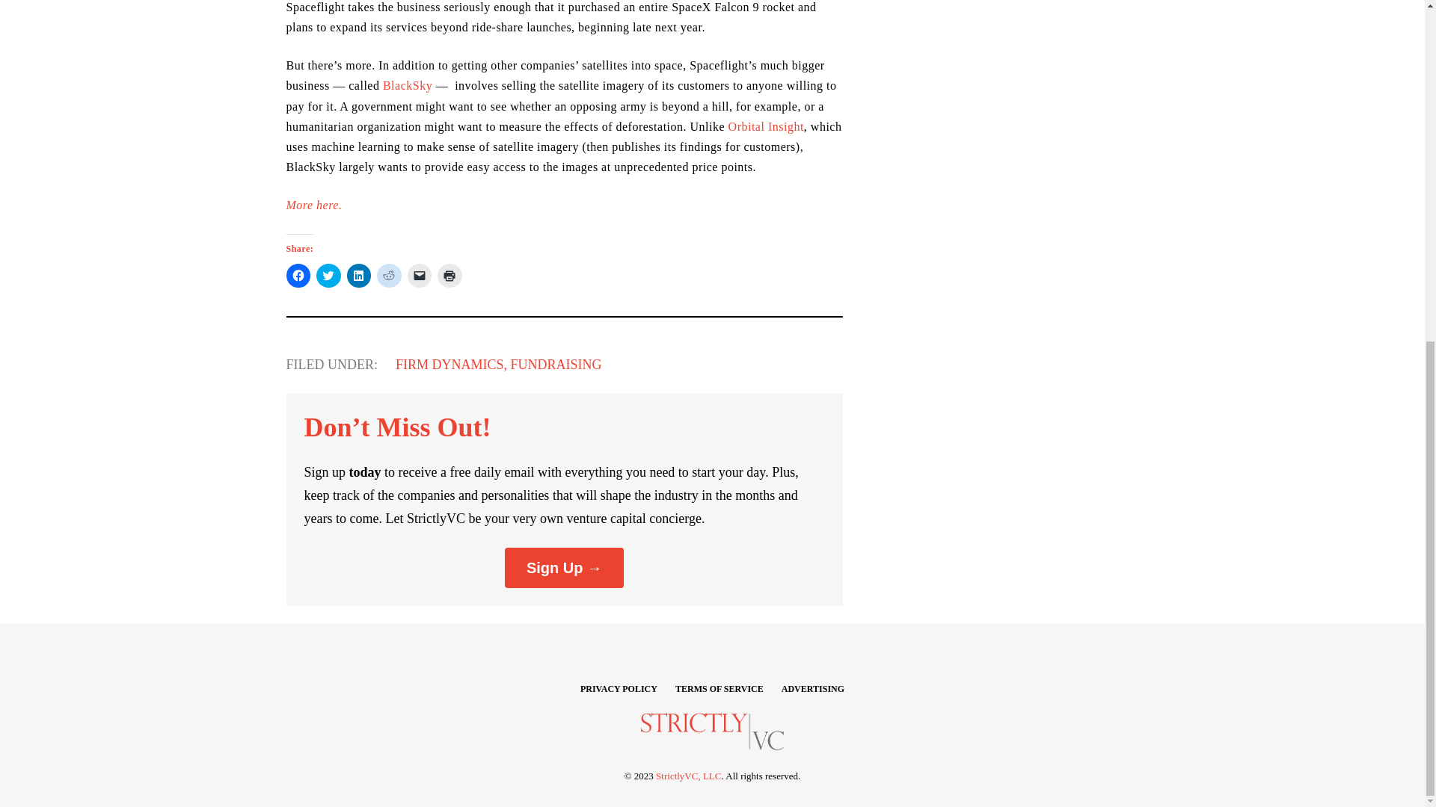 The height and width of the screenshot is (807, 1436). I want to click on Click to share on Reddit, so click(389, 275).